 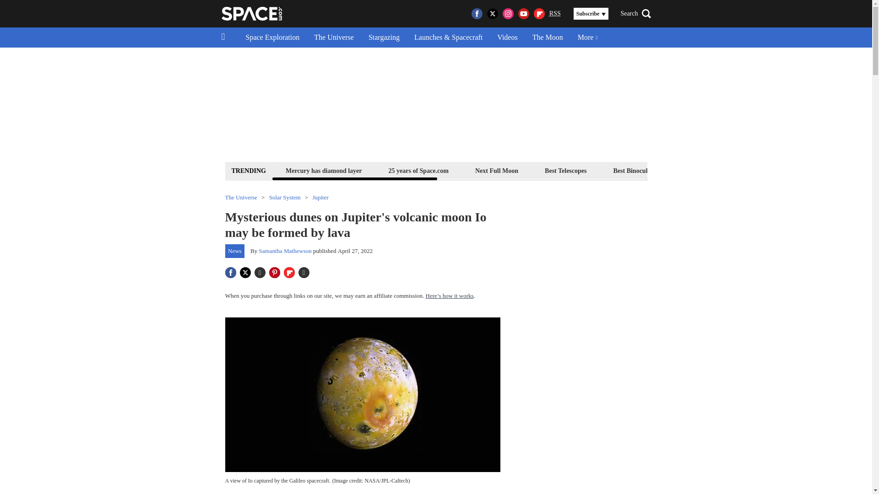 What do you see at coordinates (418, 170) in the screenshot?
I see `25 years of Space.com` at bounding box center [418, 170].